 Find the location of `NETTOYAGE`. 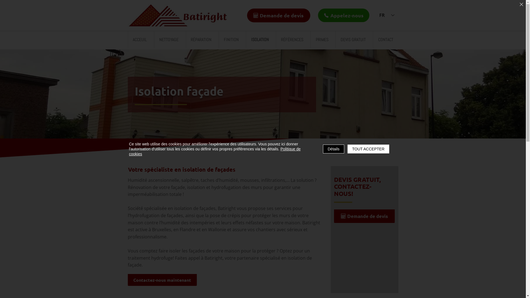

NETTOYAGE is located at coordinates (169, 40).